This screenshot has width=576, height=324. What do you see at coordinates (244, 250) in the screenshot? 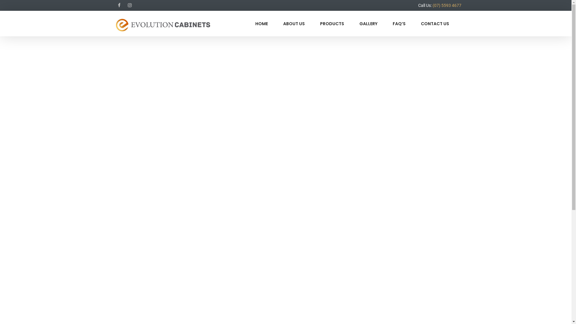
I see `info@evolutioncabinets.com.au` at bounding box center [244, 250].